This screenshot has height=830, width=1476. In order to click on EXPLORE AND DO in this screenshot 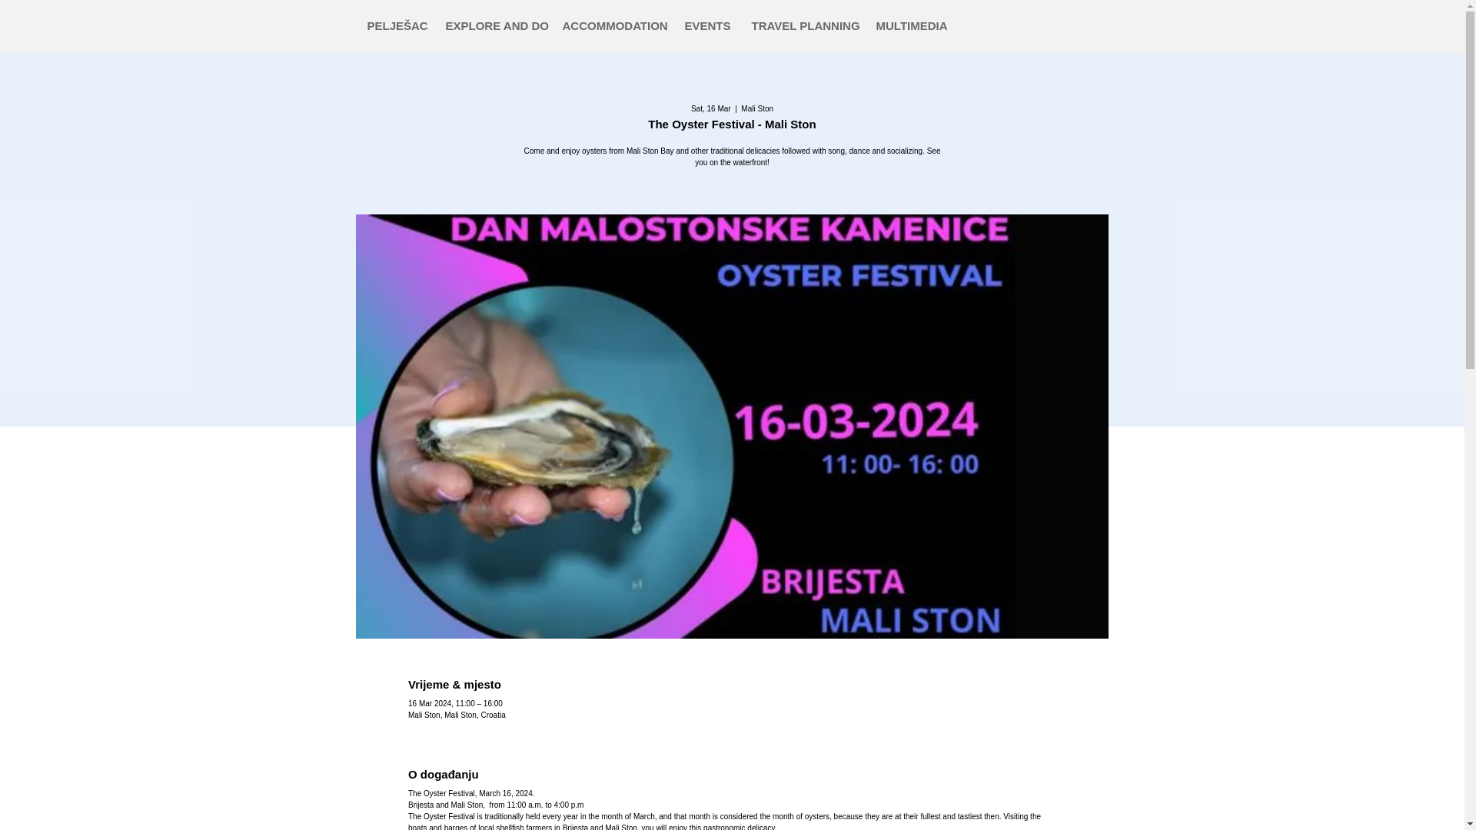, I will do `click(492, 25)`.